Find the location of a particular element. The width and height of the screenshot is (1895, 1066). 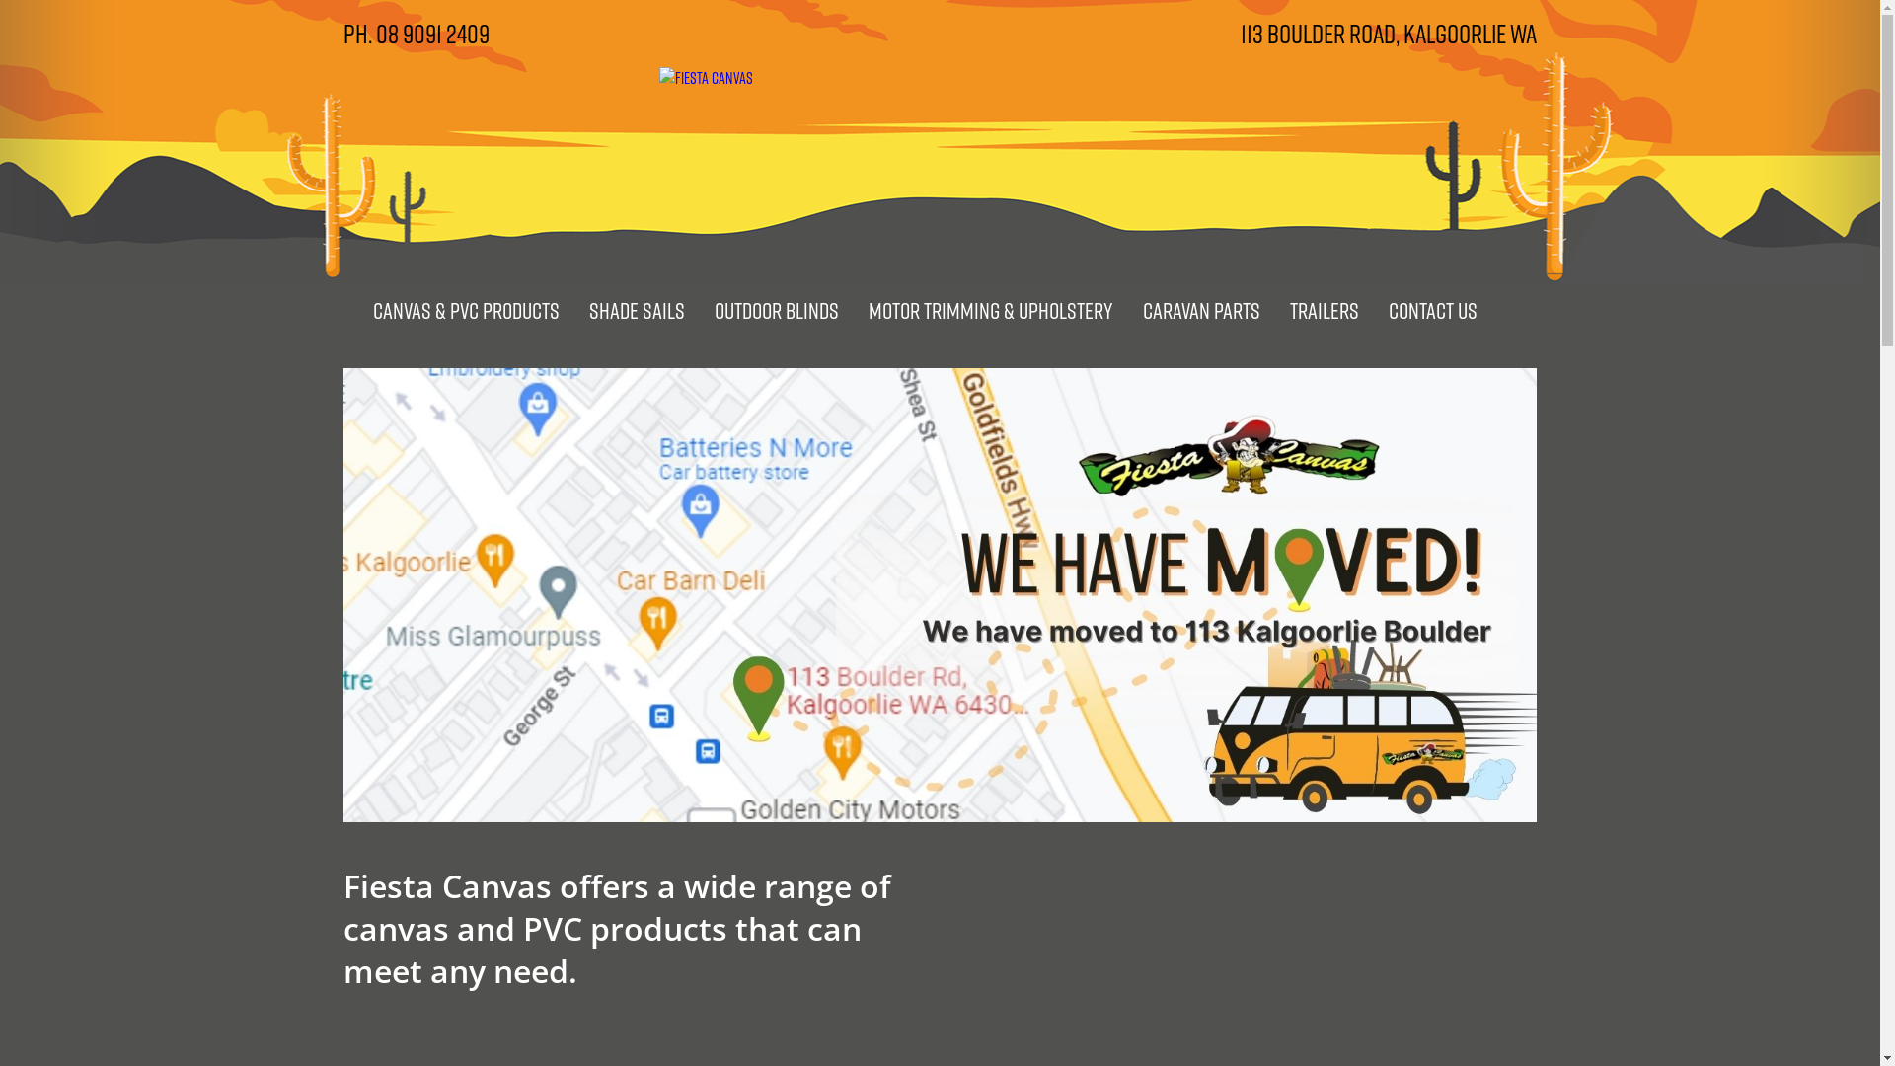

Contact Us is located at coordinates (1433, 310).